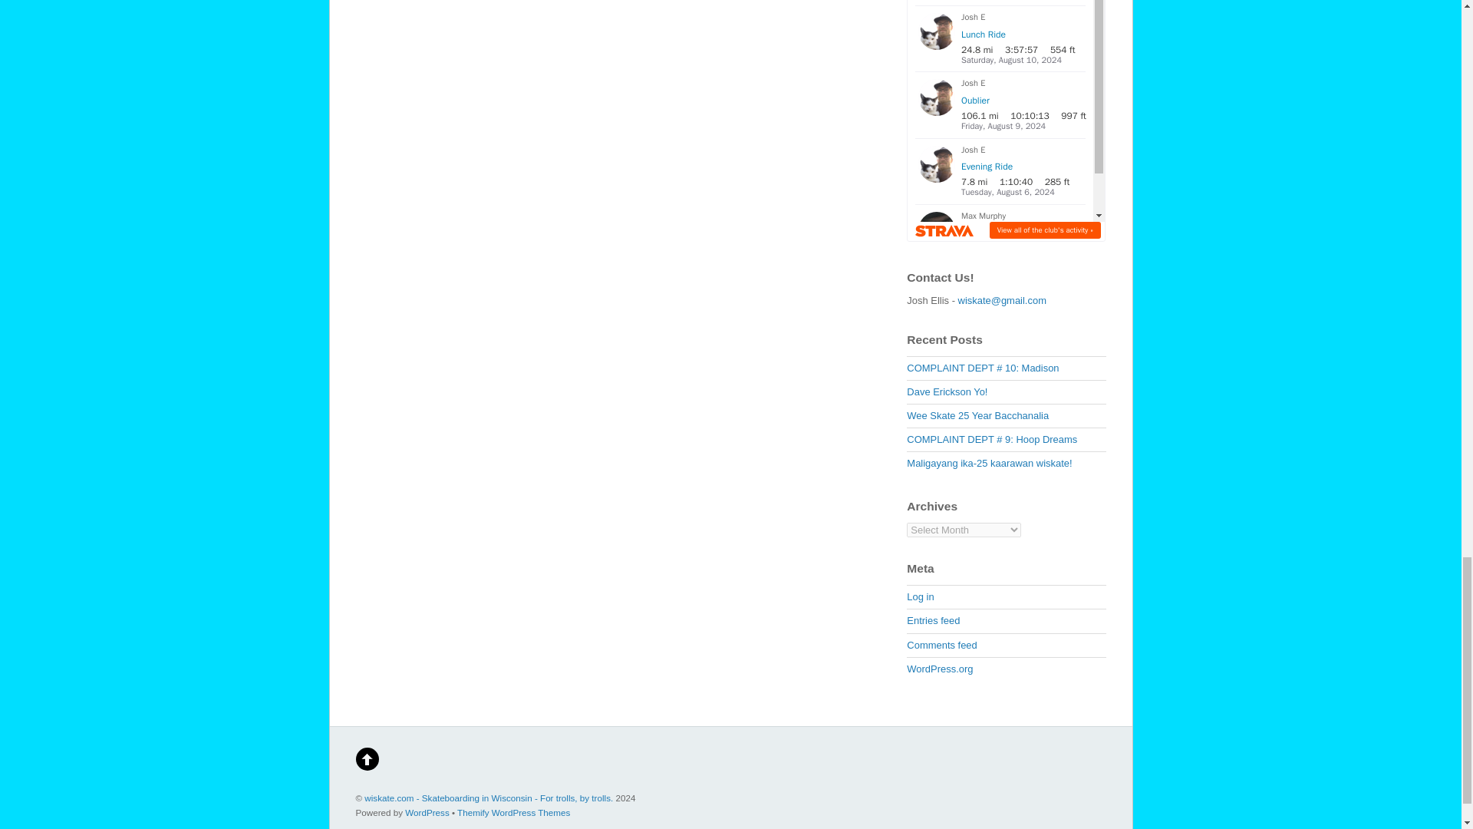  Describe the element at coordinates (947, 391) in the screenshot. I see `Dave Erickson Yo!` at that location.